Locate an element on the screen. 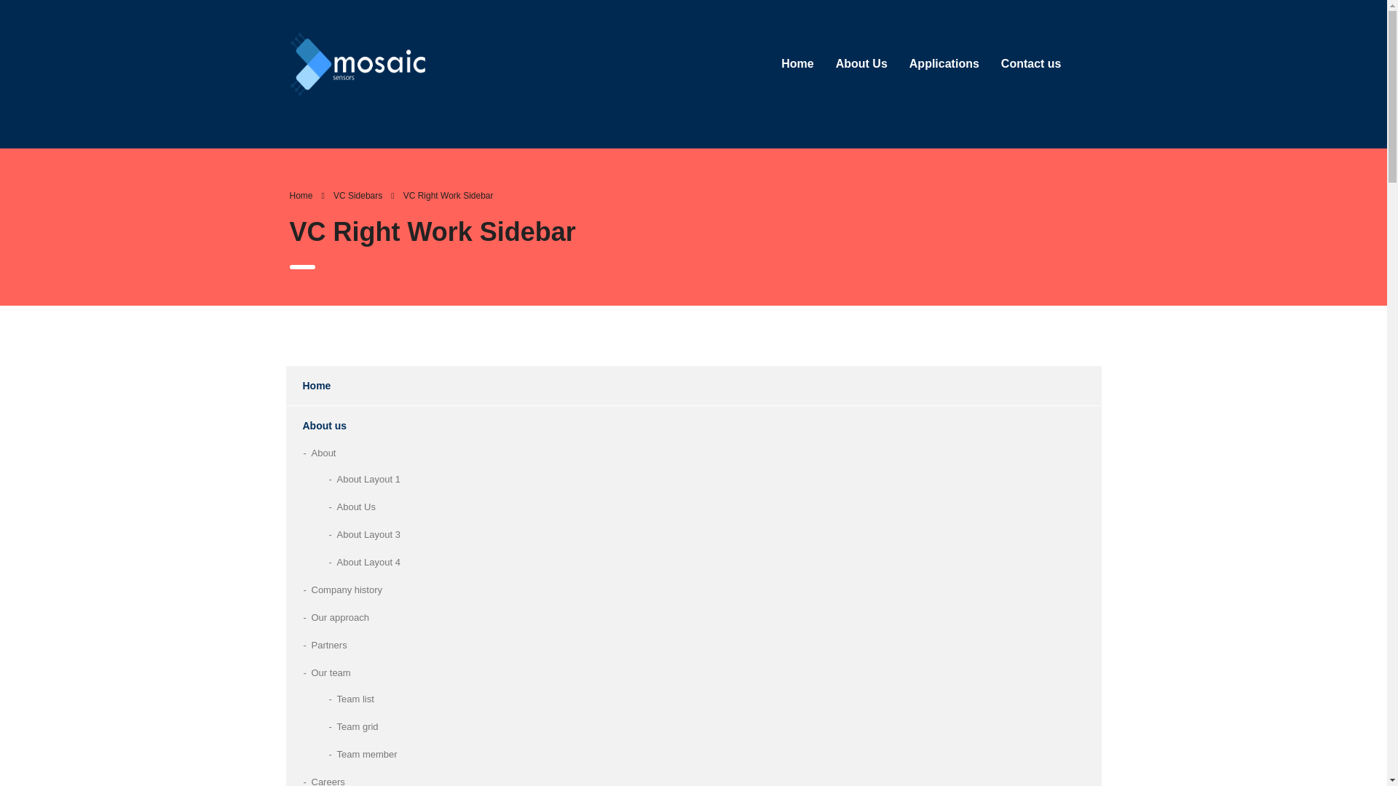 This screenshot has width=1398, height=786. About Us is located at coordinates (861, 64).